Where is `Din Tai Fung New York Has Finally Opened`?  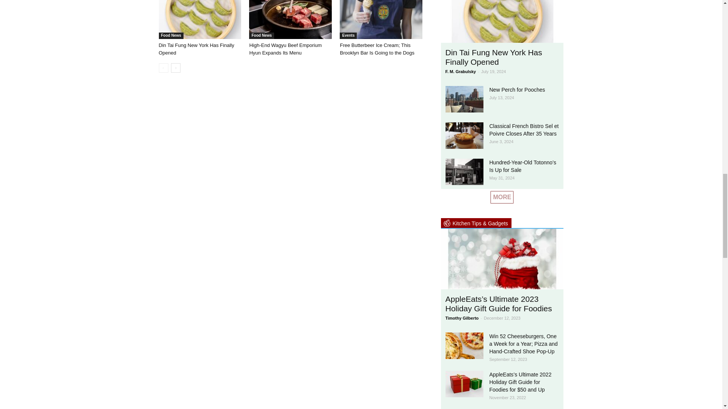 Din Tai Fung New York Has Finally Opened is located at coordinates (199, 19).